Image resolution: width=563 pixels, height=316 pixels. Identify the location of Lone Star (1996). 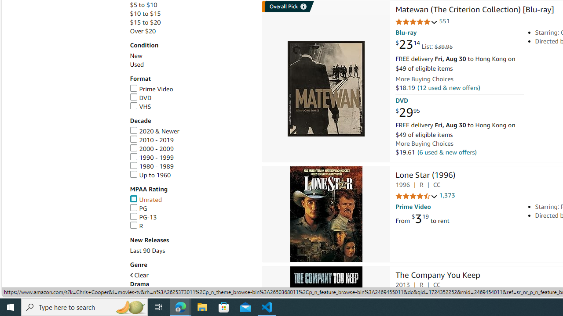
(326, 214).